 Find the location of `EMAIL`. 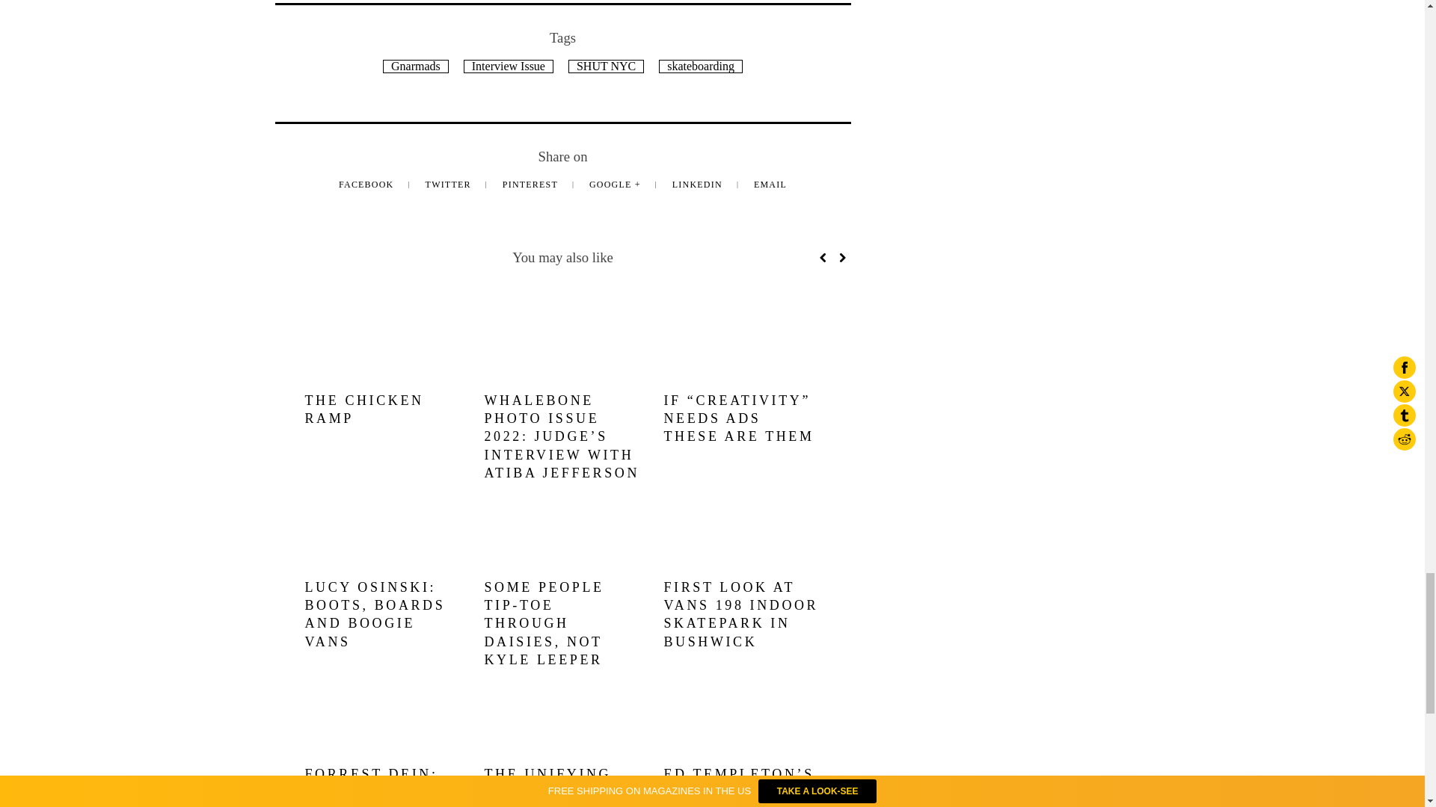

EMAIL is located at coordinates (770, 184).